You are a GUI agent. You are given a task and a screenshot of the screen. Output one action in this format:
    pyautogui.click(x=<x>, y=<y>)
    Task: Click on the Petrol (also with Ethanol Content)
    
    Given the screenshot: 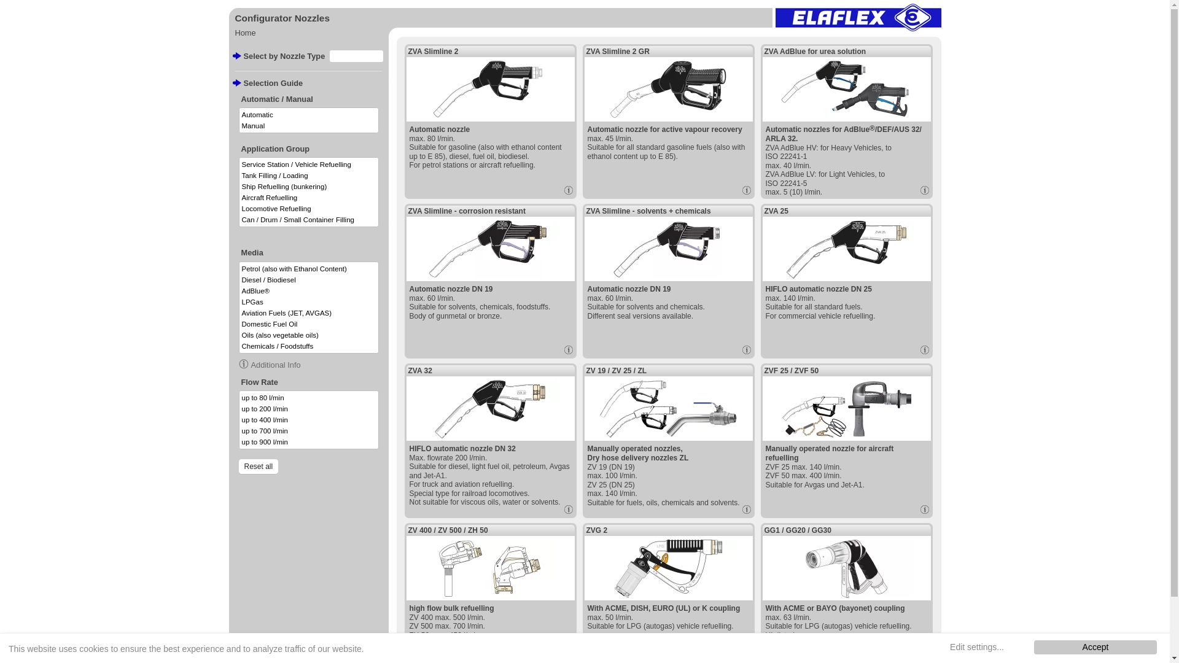 What is the action you would take?
    pyautogui.click(x=309, y=269)
    